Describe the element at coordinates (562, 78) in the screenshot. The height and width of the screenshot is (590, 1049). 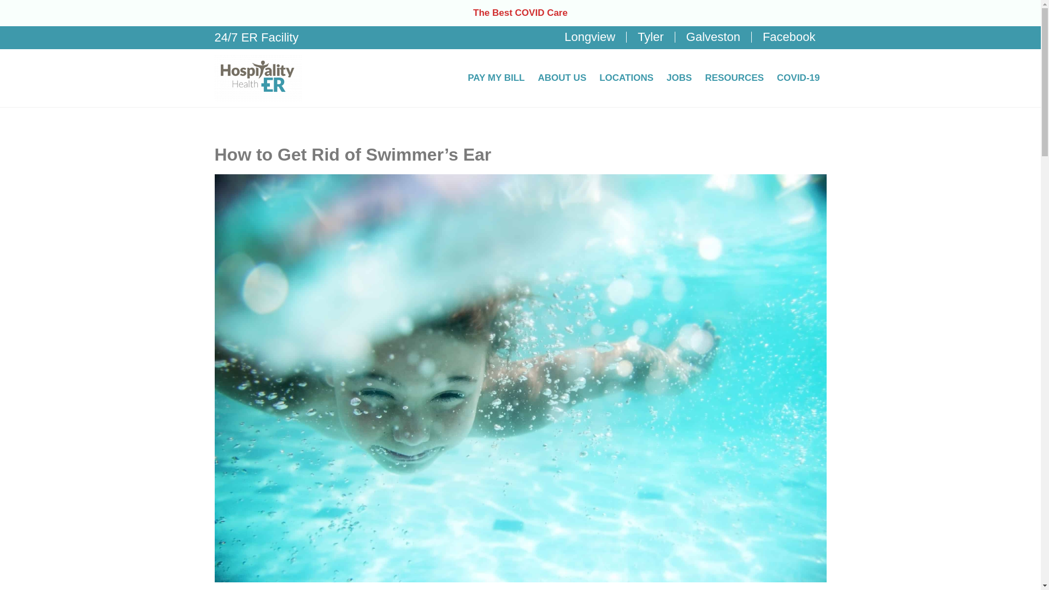
I see `ABOUT US` at that location.